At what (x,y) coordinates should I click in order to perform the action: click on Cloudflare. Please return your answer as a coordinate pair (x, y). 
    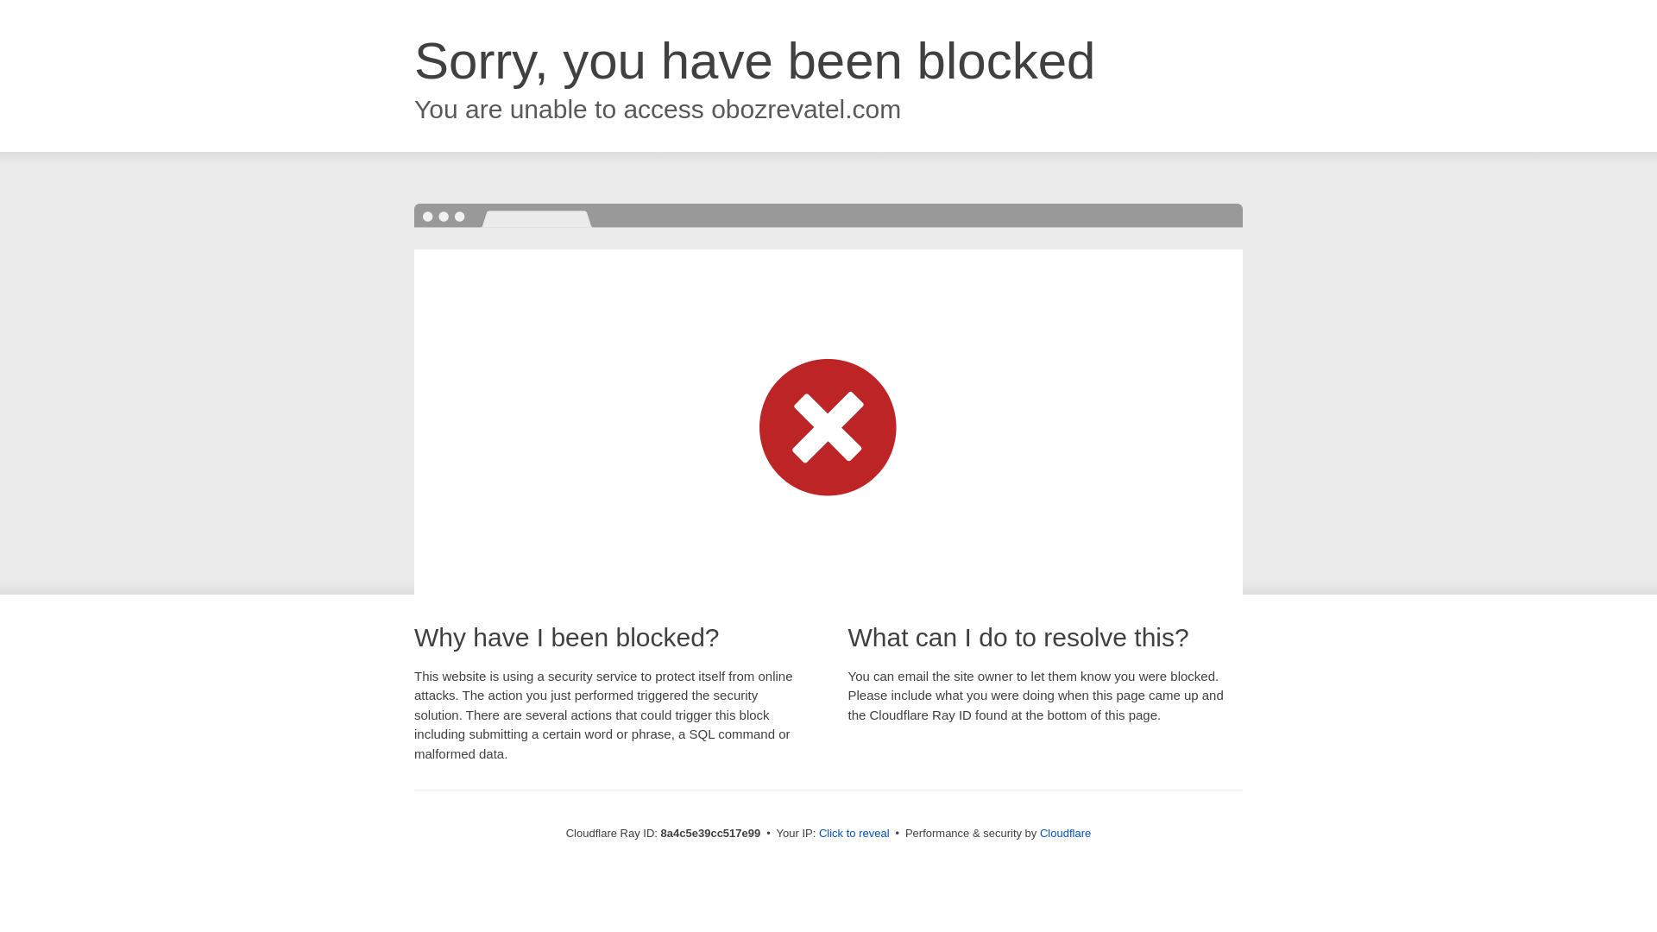
    Looking at the image, I should click on (1065, 833).